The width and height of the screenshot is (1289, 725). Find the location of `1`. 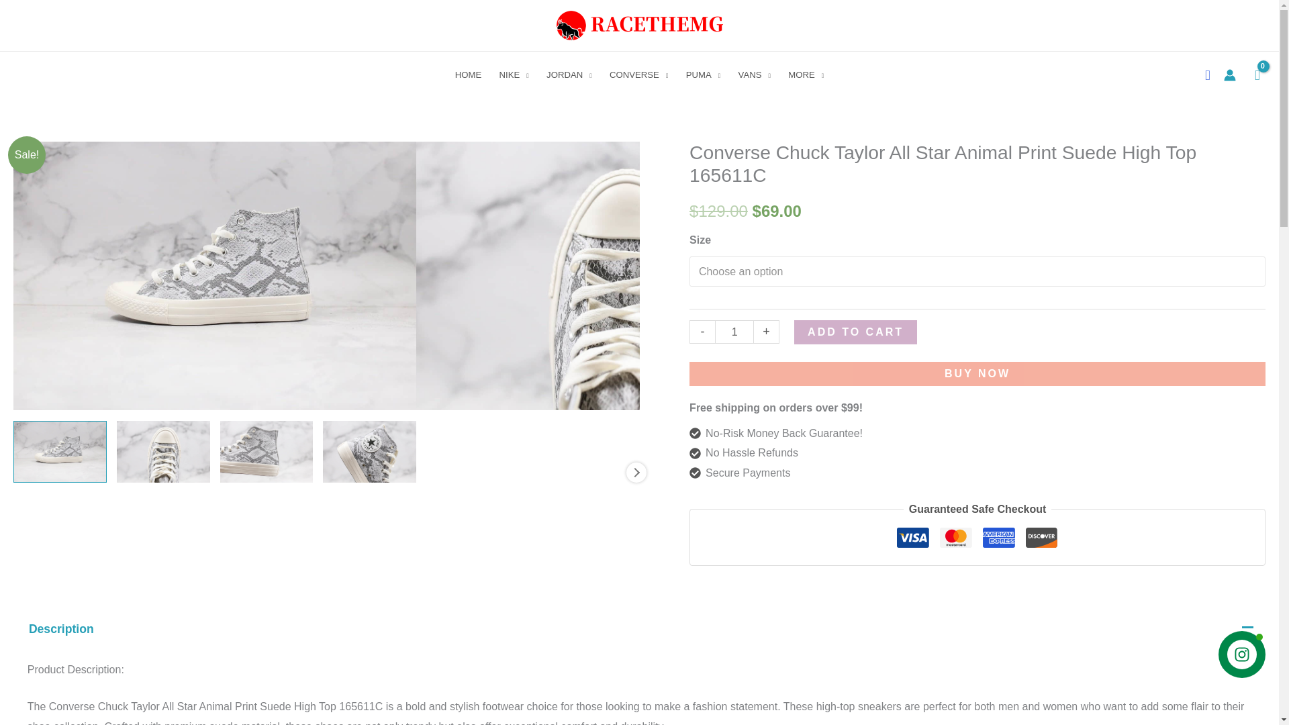

1 is located at coordinates (734, 332).